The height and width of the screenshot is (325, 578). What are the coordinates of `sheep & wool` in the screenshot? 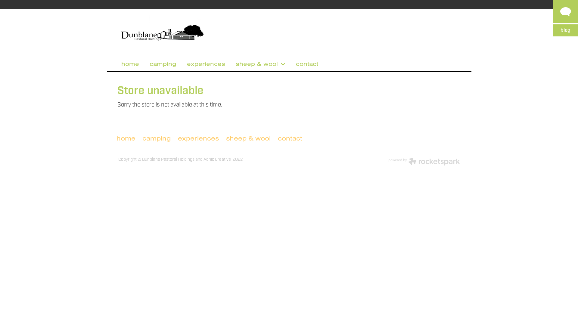 It's located at (260, 64).